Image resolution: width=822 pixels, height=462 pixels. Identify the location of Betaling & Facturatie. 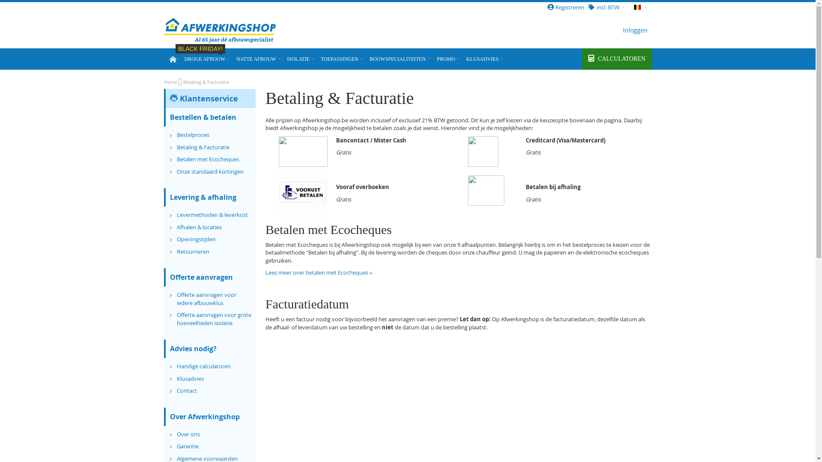
(203, 147).